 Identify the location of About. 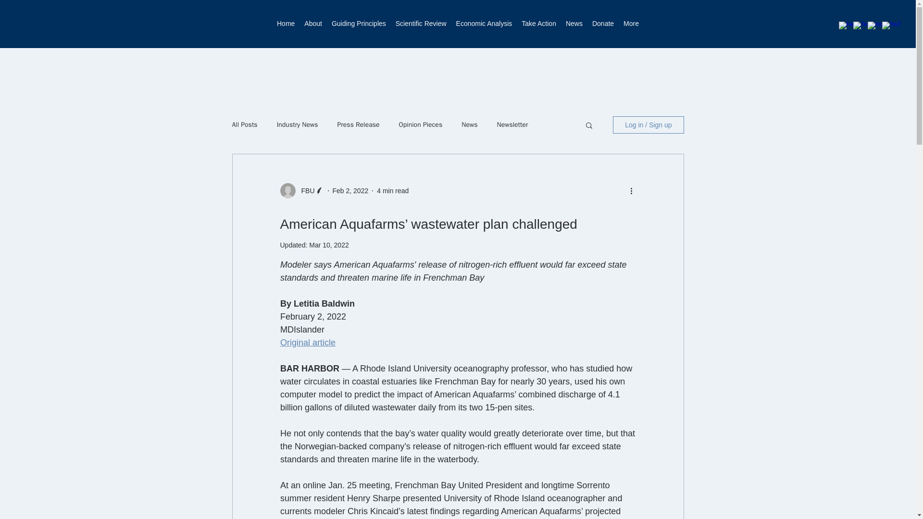
(312, 26).